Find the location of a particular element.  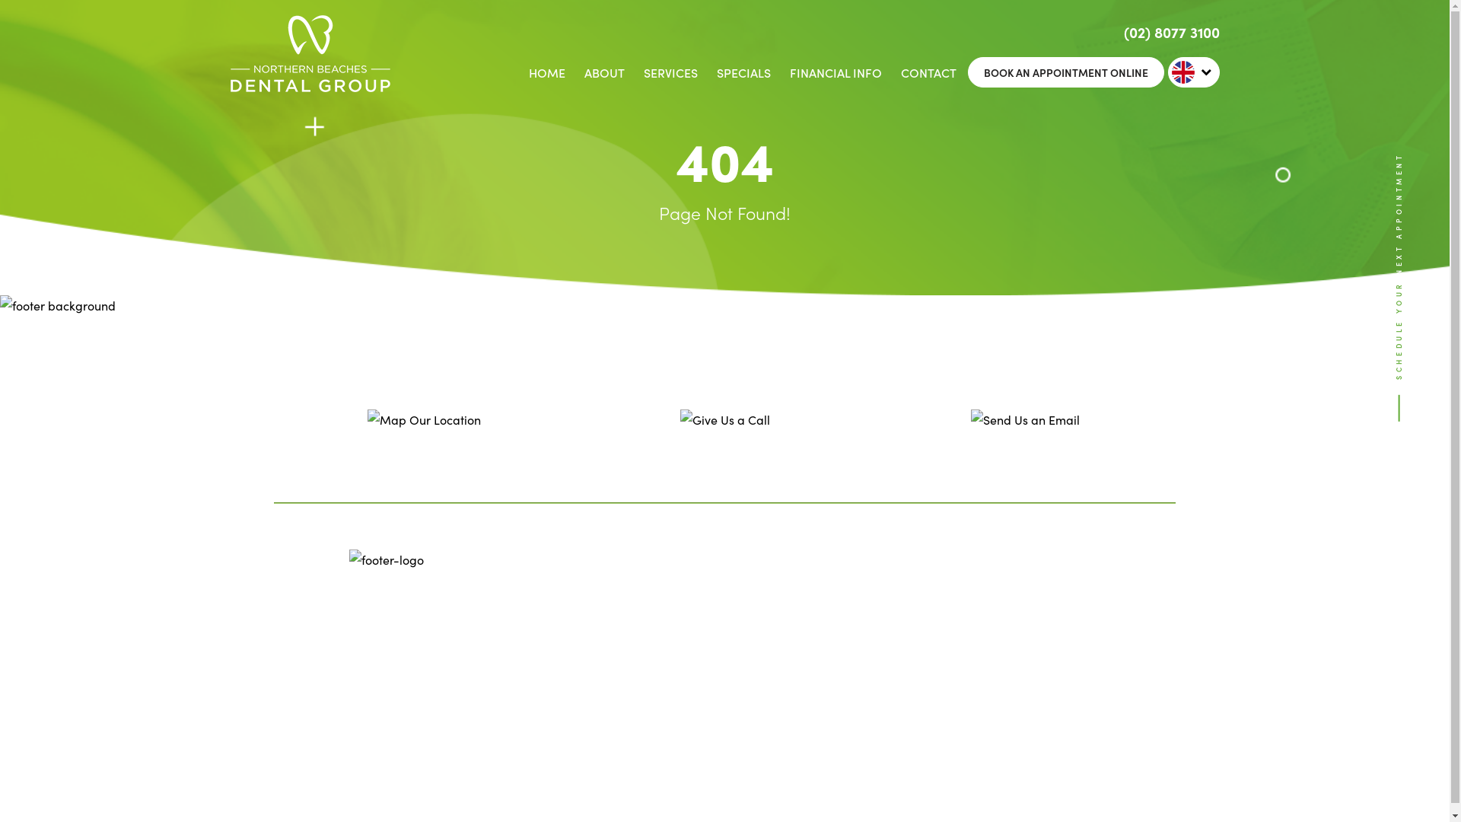

HOME is located at coordinates (546, 72).